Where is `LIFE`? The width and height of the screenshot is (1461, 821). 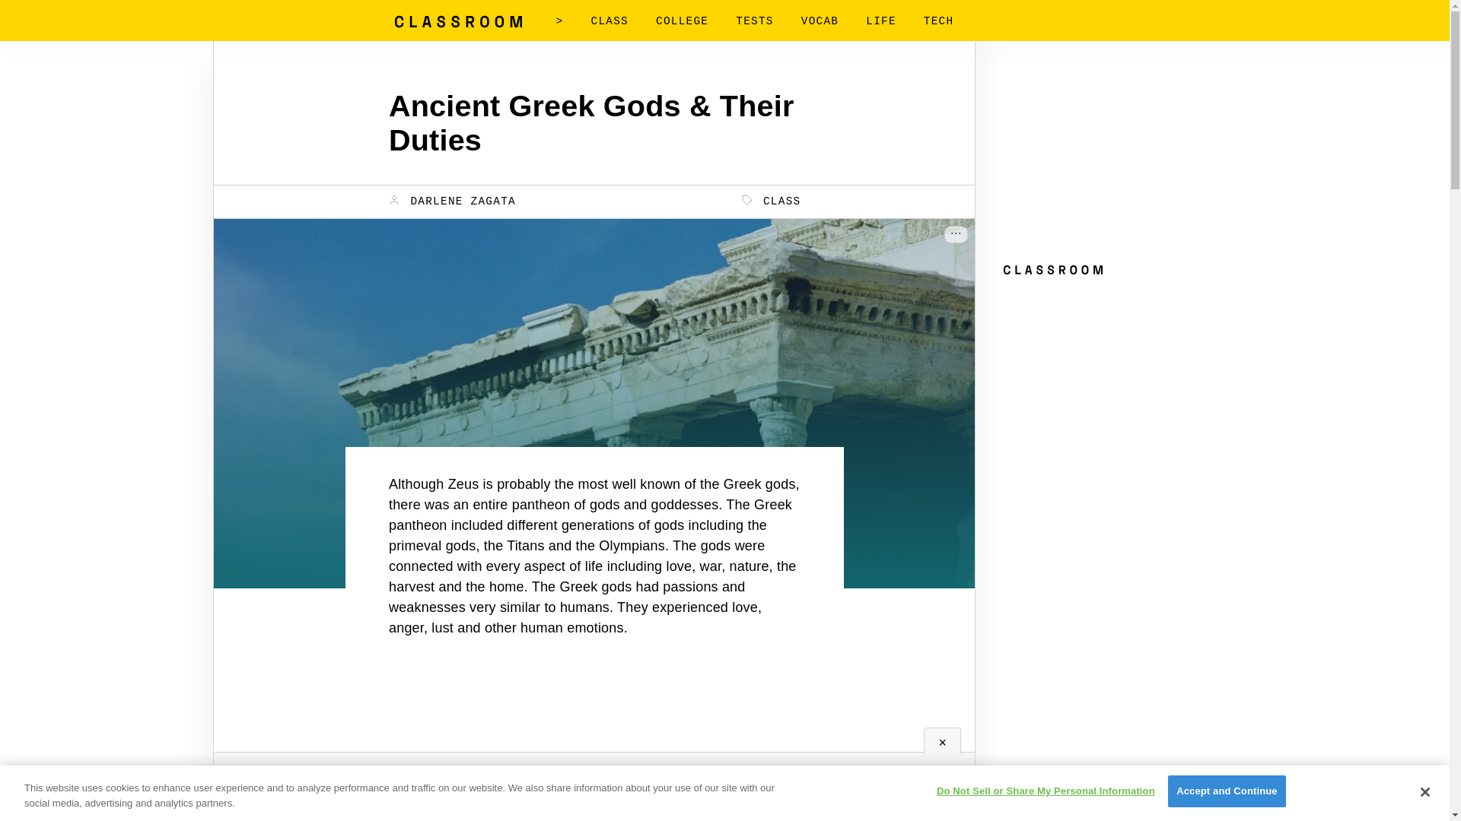
LIFE is located at coordinates (881, 21).